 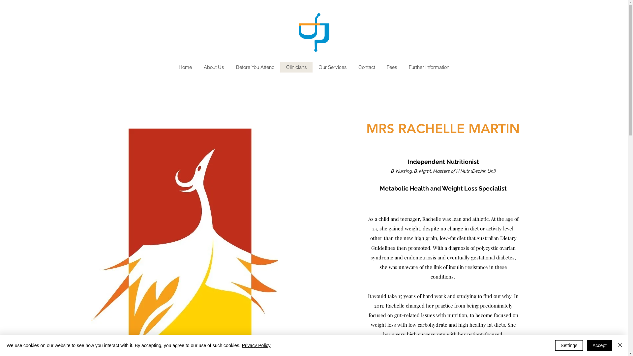 What do you see at coordinates (185, 67) in the screenshot?
I see `Home` at bounding box center [185, 67].